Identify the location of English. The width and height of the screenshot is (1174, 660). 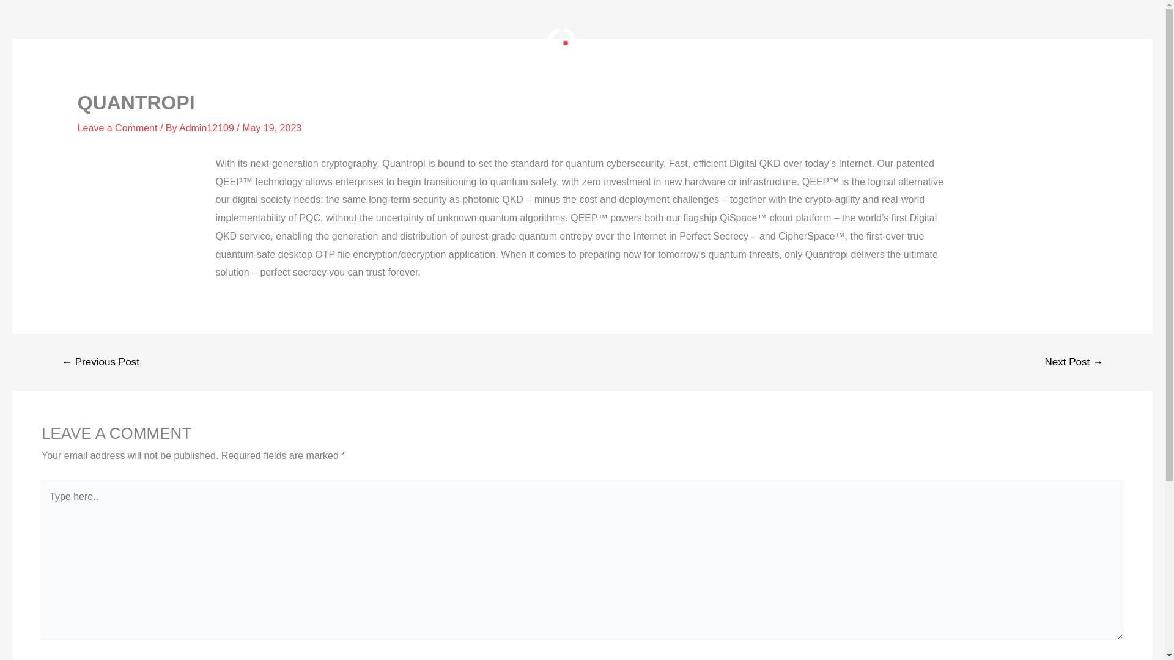
(825, 43).